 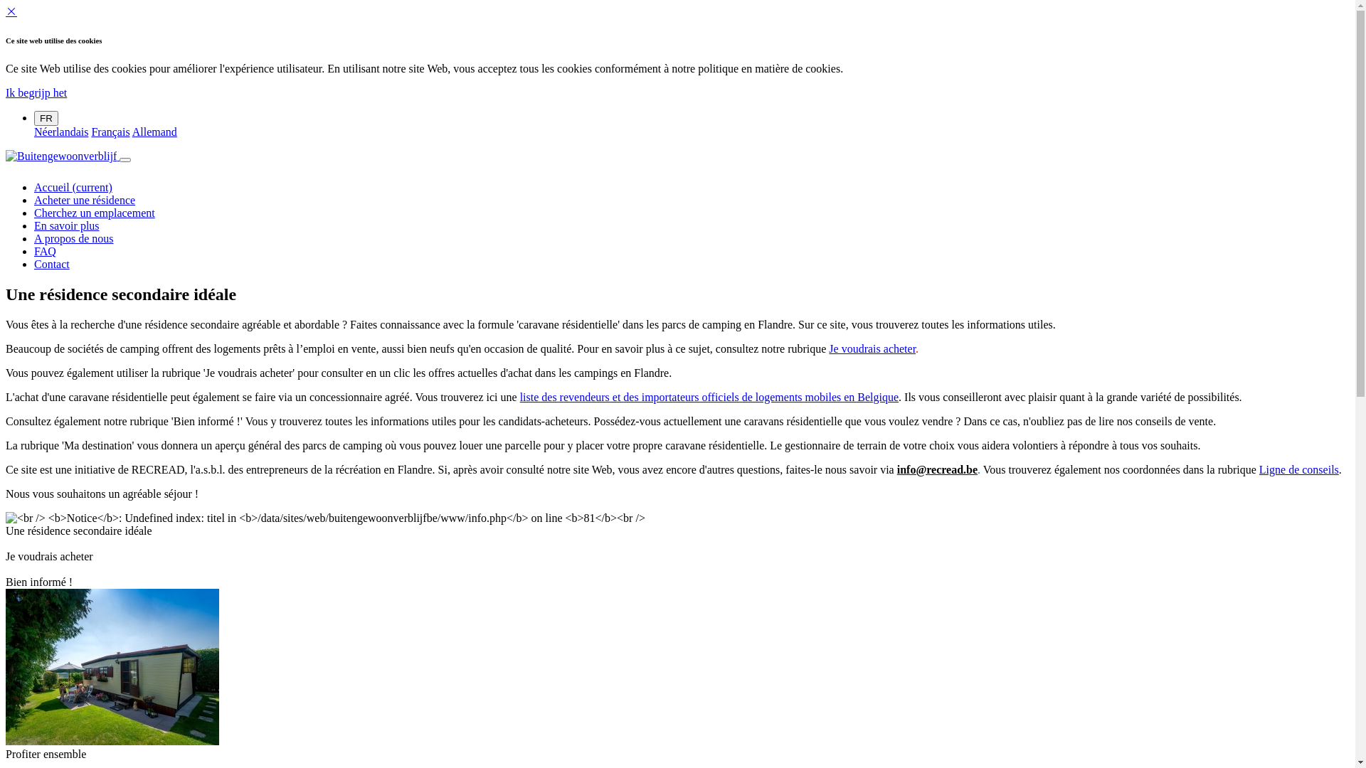 I want to click on En savoir plus, so click(x=67, y=226).